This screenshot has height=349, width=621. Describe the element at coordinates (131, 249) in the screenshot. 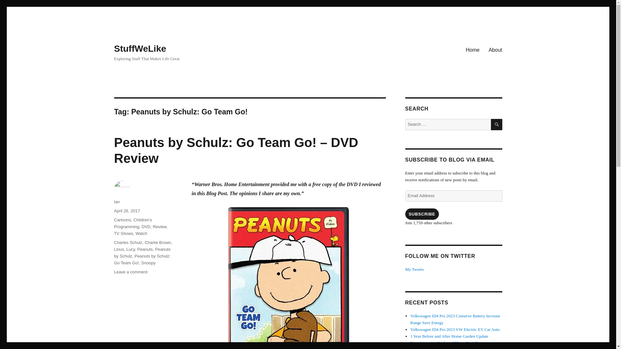

I see `Lucy` at that location.